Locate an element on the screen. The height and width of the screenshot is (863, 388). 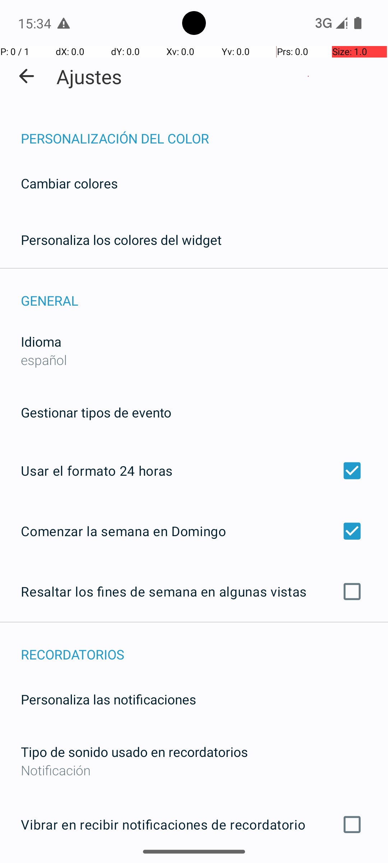
Idioma is located at coordinates (41, 342).